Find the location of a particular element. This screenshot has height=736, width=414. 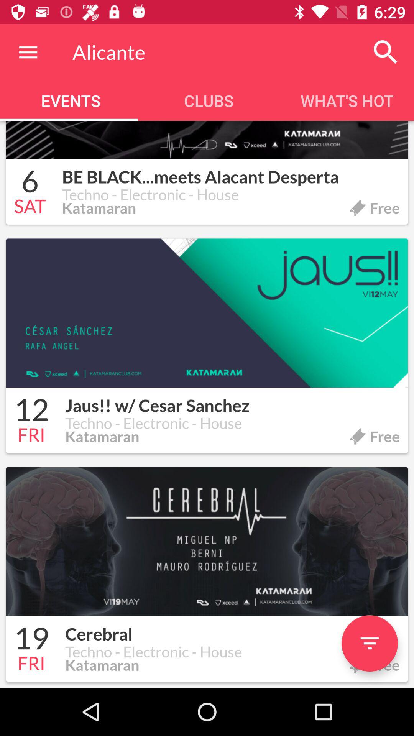

open the 19 is located at coordinates (31, 639).